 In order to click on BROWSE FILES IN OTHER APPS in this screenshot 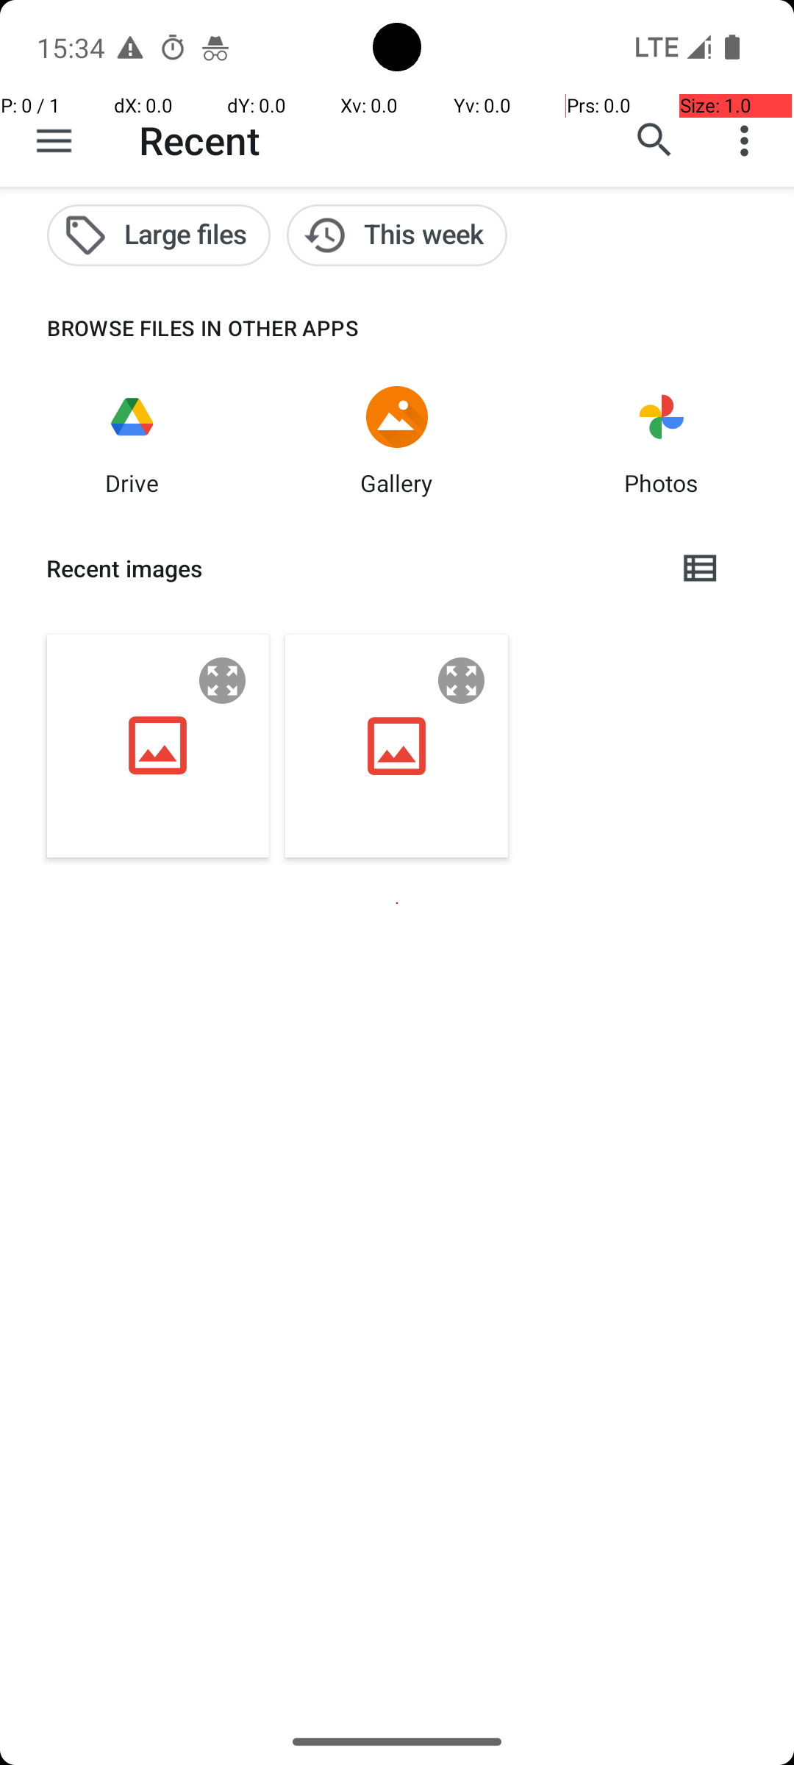, I will do `click(179, 328)`.